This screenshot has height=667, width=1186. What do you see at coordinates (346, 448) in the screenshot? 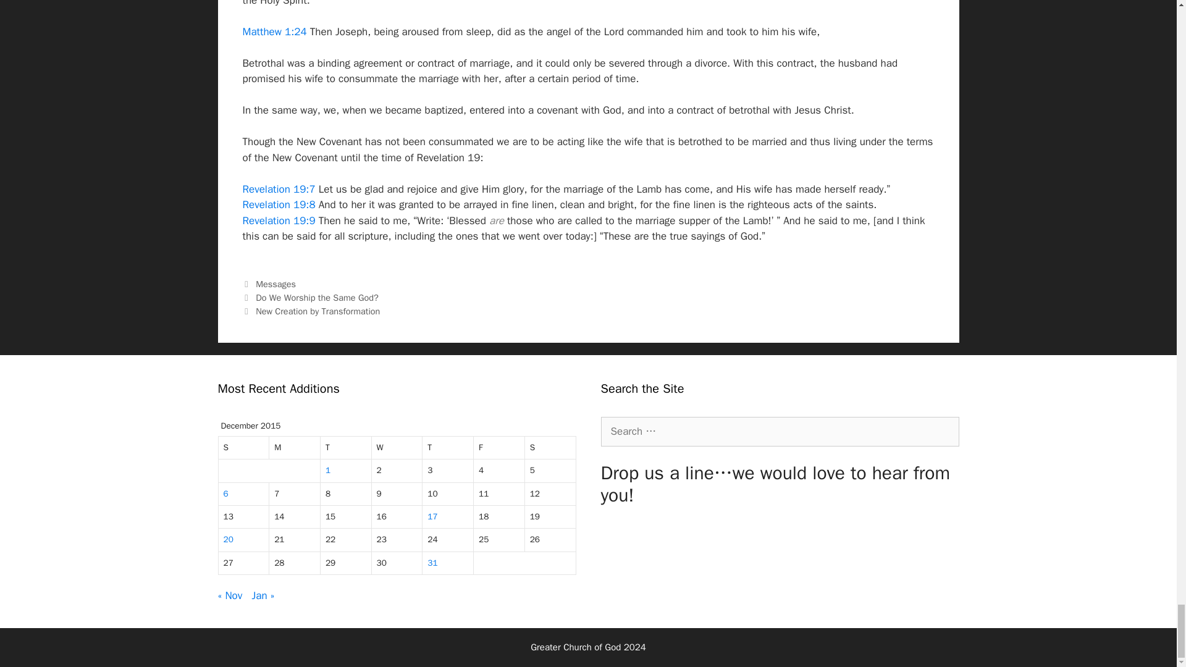
I see `Tuesday` at bounding box center [346, 448].